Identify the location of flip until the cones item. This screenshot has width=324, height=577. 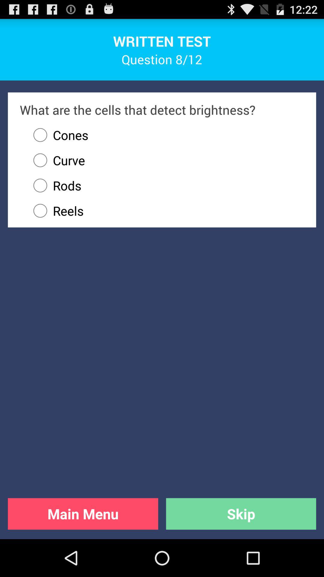
(58, 135).